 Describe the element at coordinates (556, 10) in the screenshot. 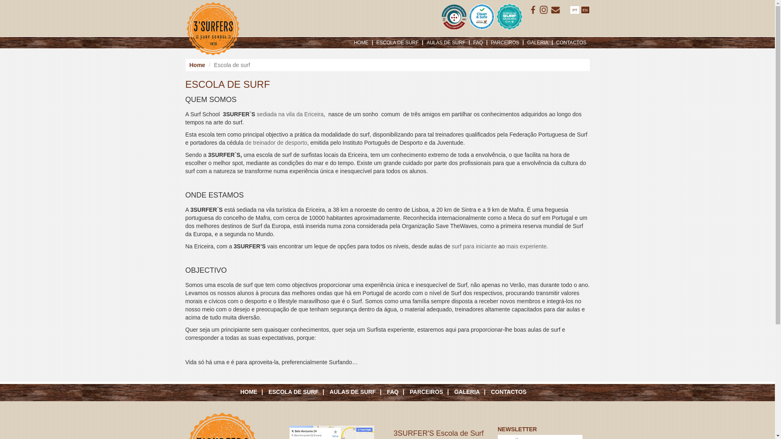

I see `E-mail` at that location.